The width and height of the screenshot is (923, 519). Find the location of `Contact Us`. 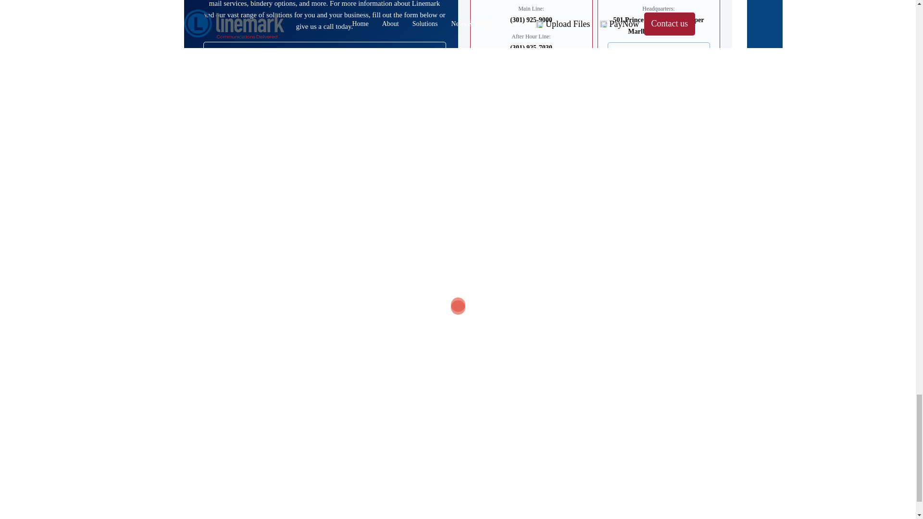

Contact Us is located at coordinates (324, 167).